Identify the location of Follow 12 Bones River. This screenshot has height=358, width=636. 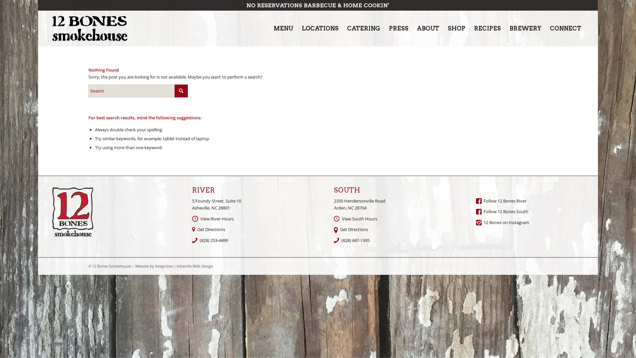
(505, 201).